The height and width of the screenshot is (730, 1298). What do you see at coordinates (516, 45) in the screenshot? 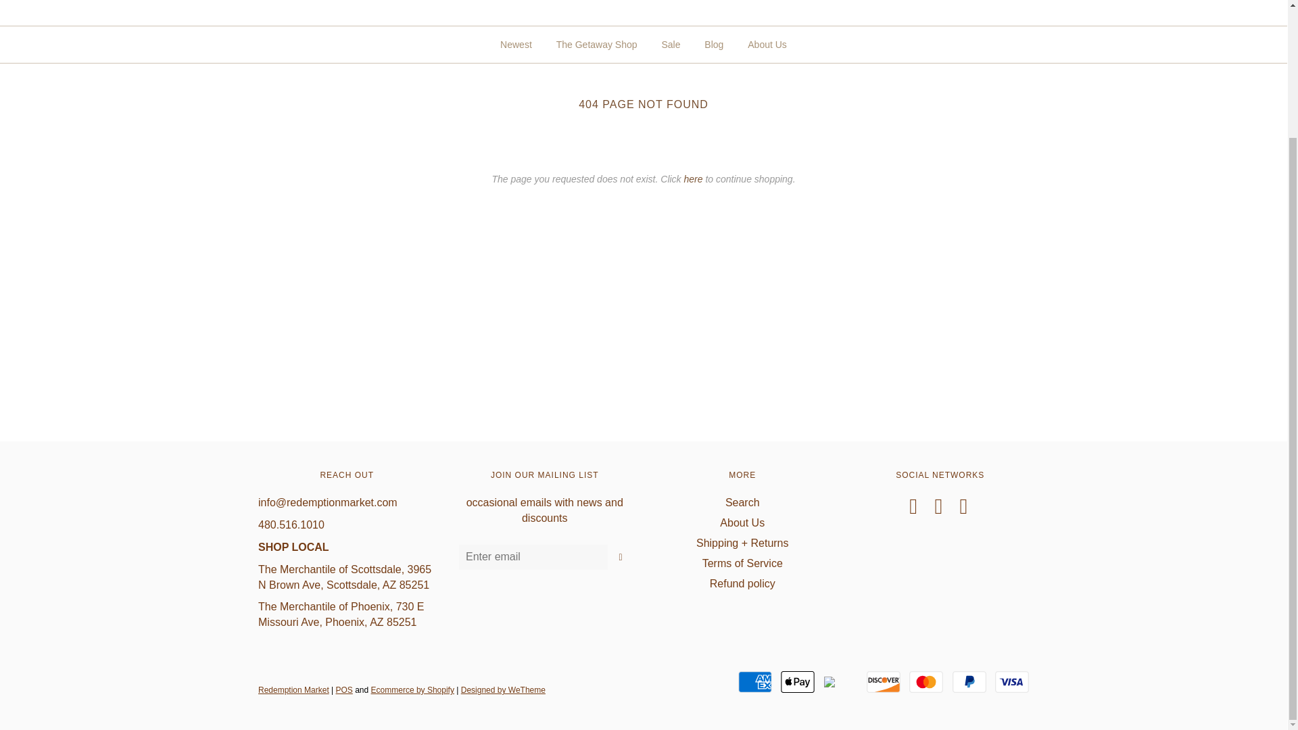
I see `Newest` at bounding box center [516, 45].